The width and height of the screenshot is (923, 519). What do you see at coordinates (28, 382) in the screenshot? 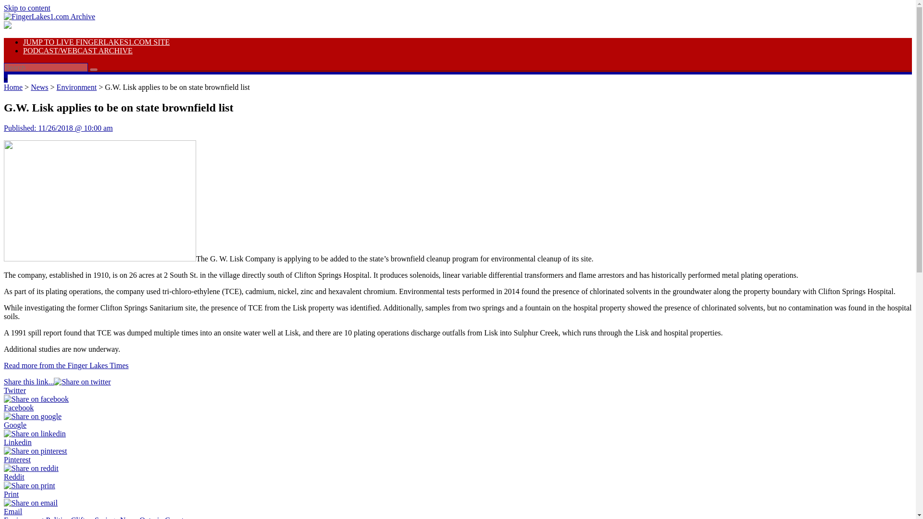
I see `Share this link...` at bounding box center [28, 382].